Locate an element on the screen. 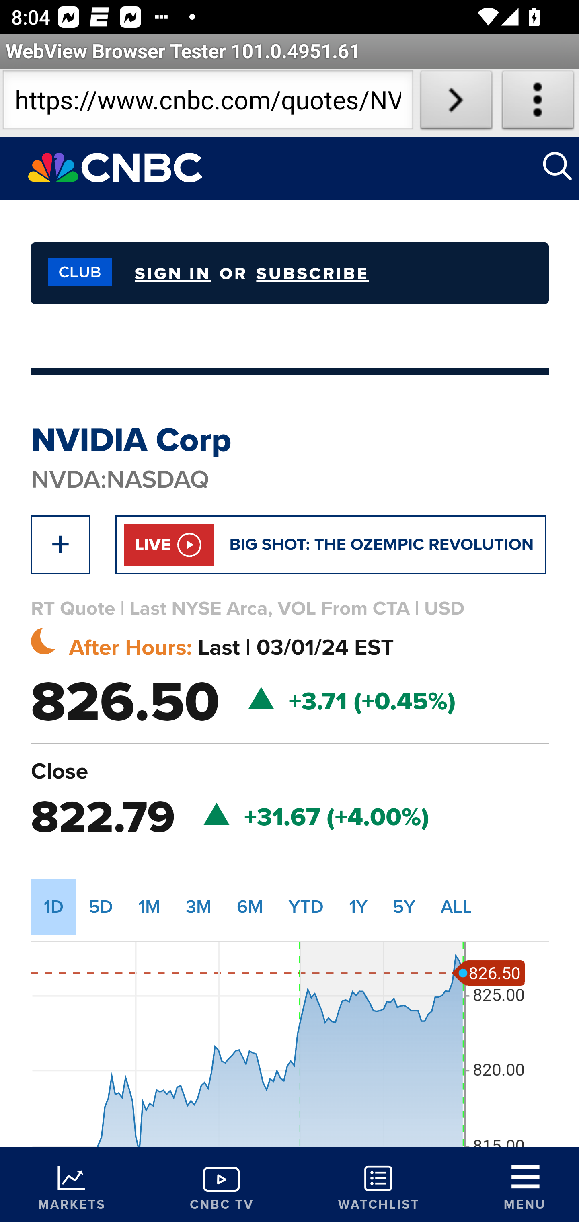 Image resolution: width=579 pixels, height=1222 pixels. 5Y is located at coordinates (404, 906).